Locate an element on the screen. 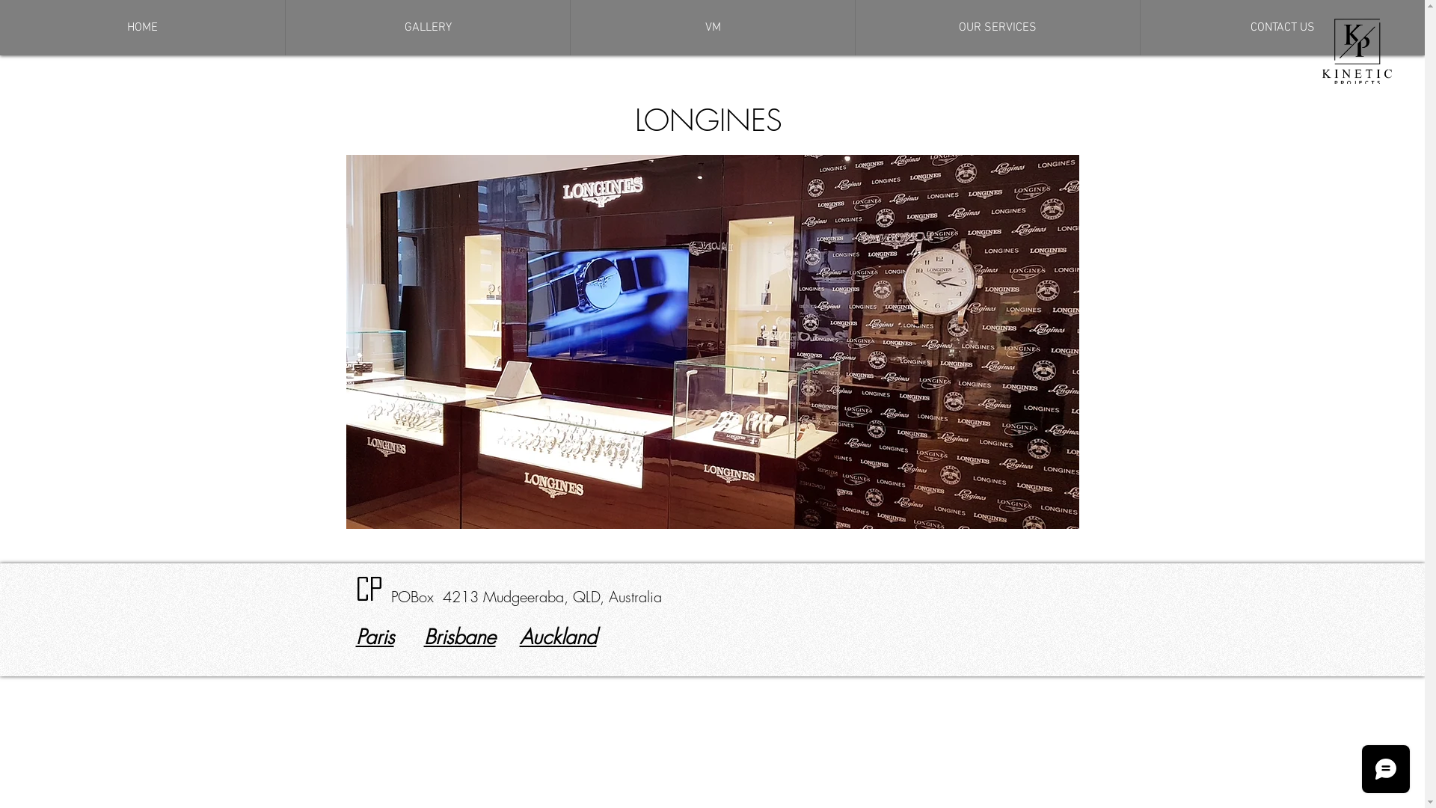  Auckland is located at coordinates (558, 637).